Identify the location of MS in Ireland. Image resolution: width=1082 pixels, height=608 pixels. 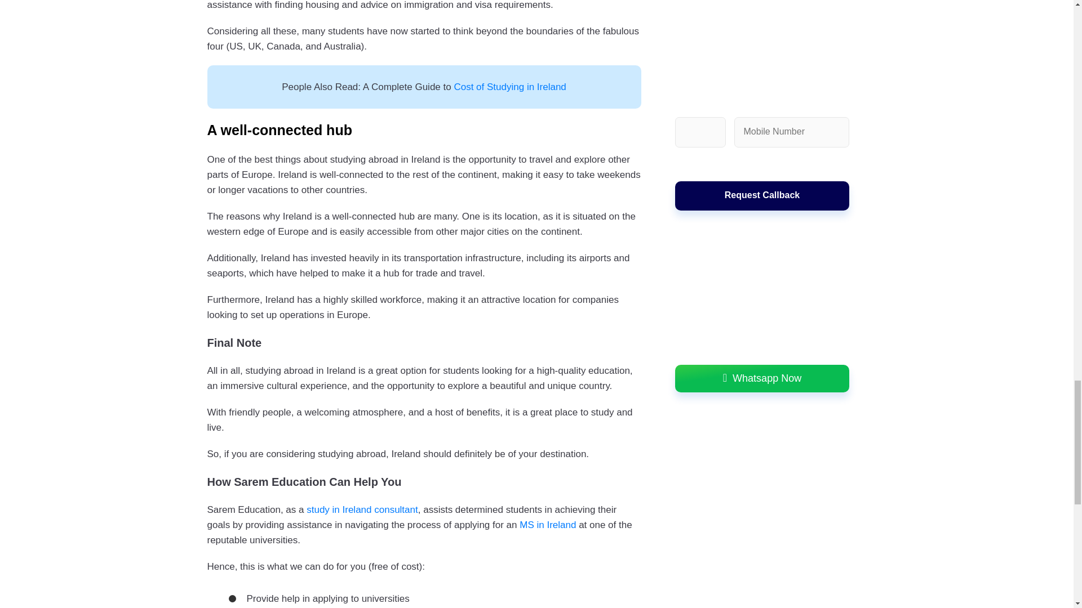
(547, 525).